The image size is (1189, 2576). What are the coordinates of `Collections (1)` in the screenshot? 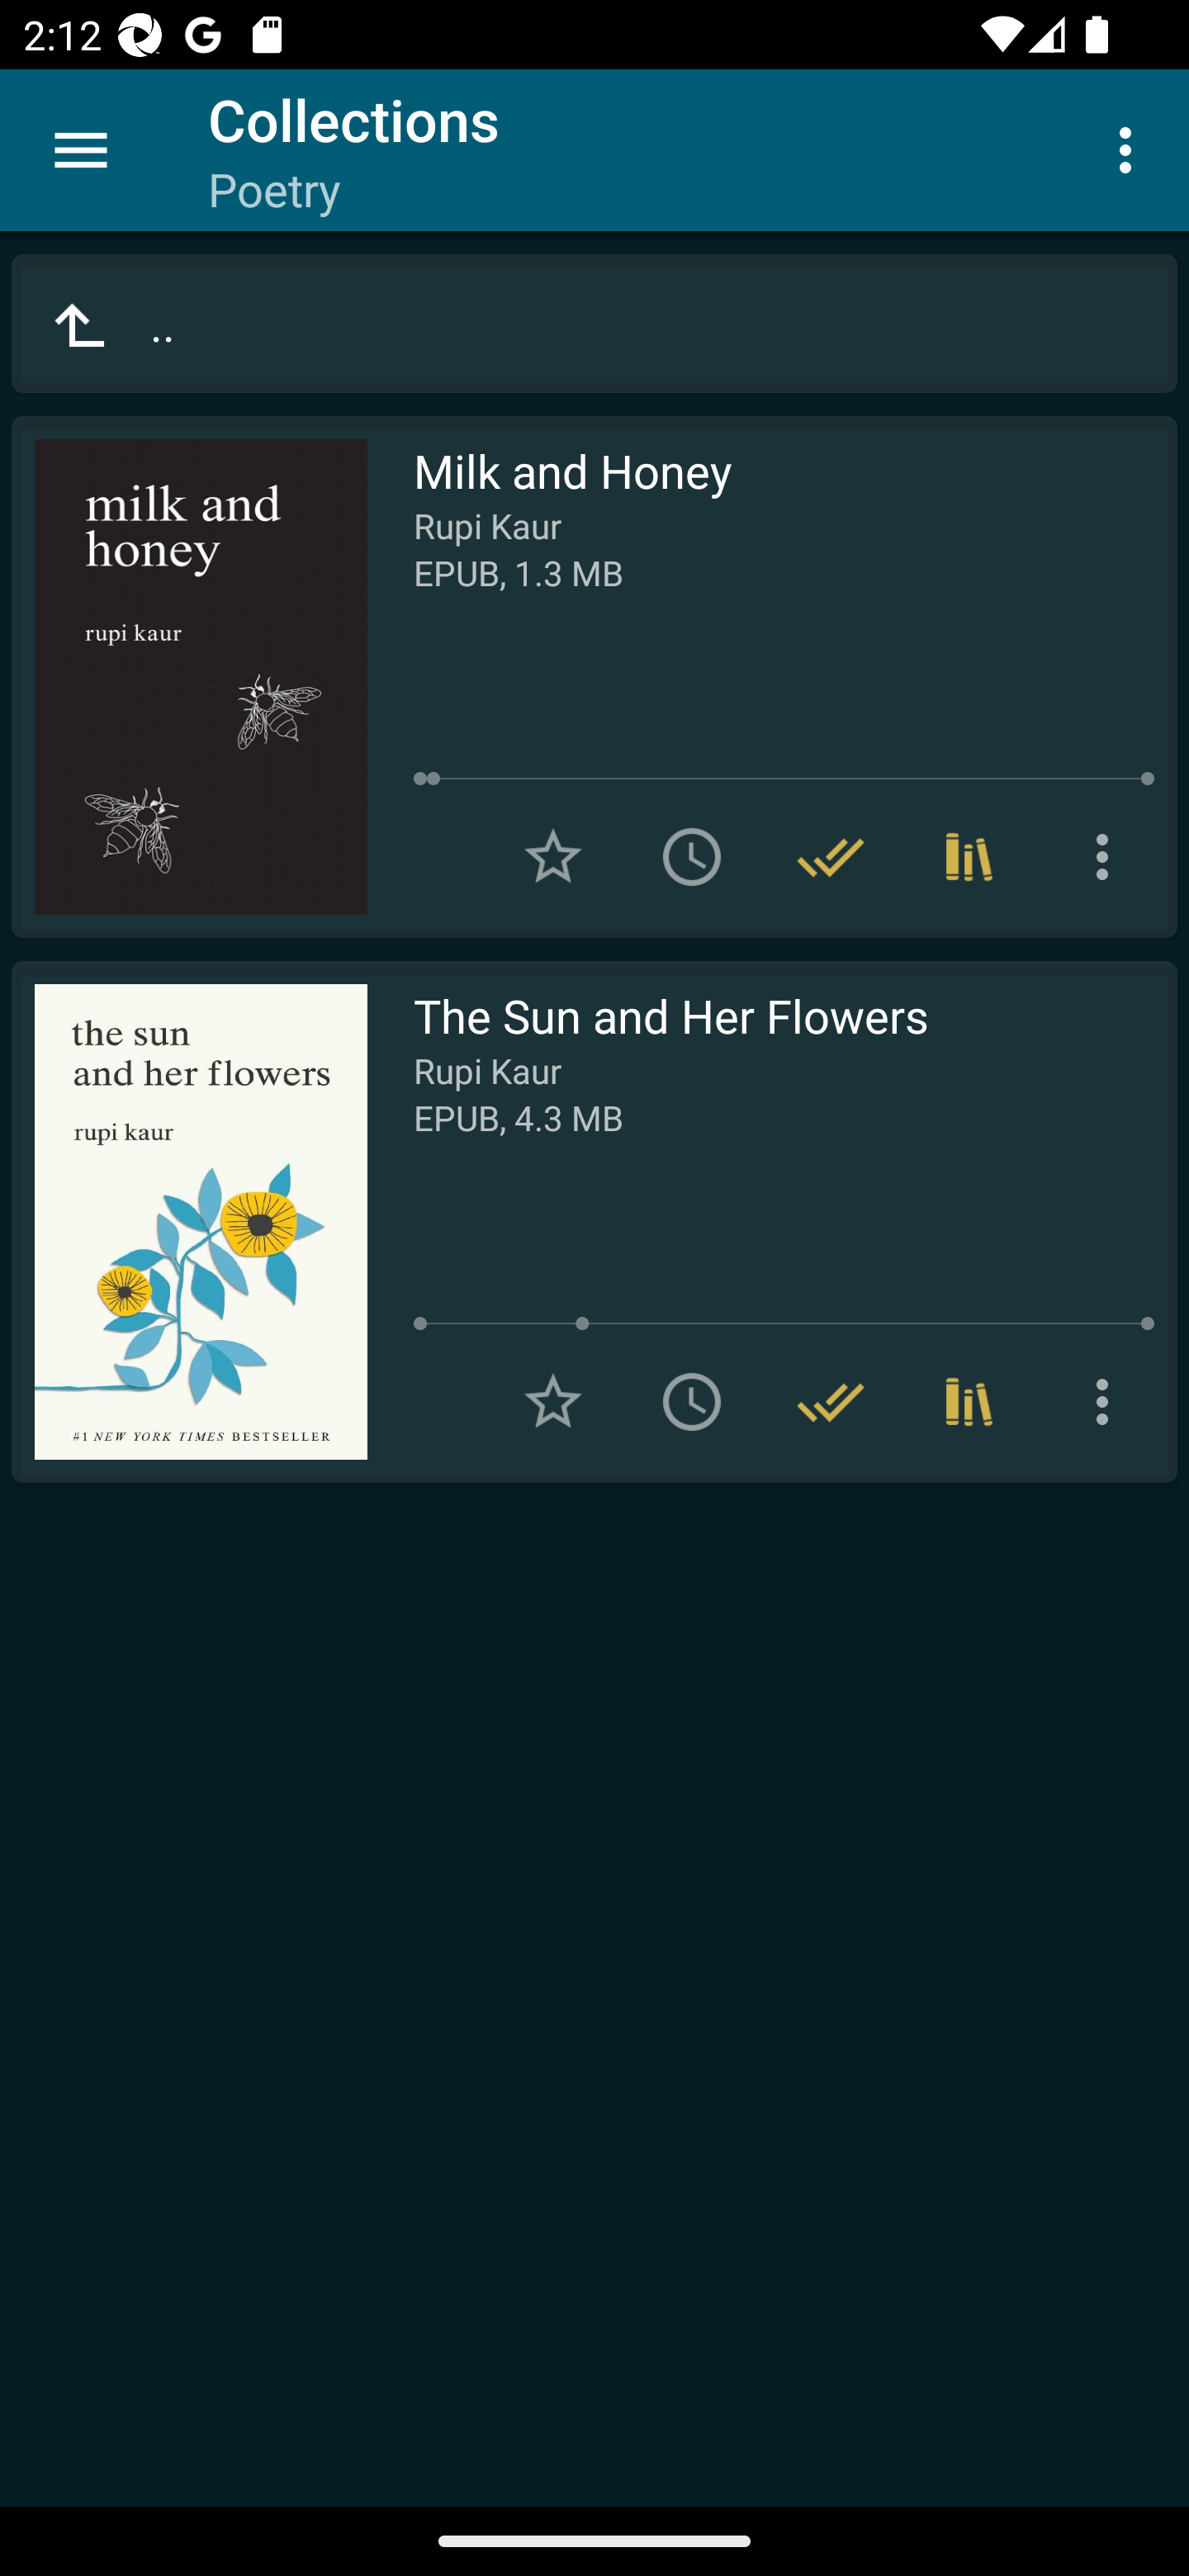 It's located at (969, 1401).